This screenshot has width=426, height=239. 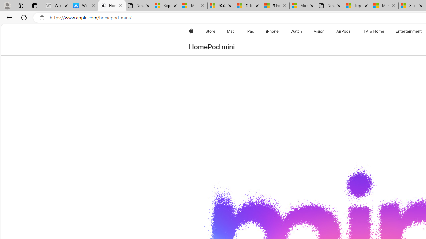 What do you see at coordinates (385, 31) in the screenshot?
I see `TV and Home menu` at bounding box center [385, 31].